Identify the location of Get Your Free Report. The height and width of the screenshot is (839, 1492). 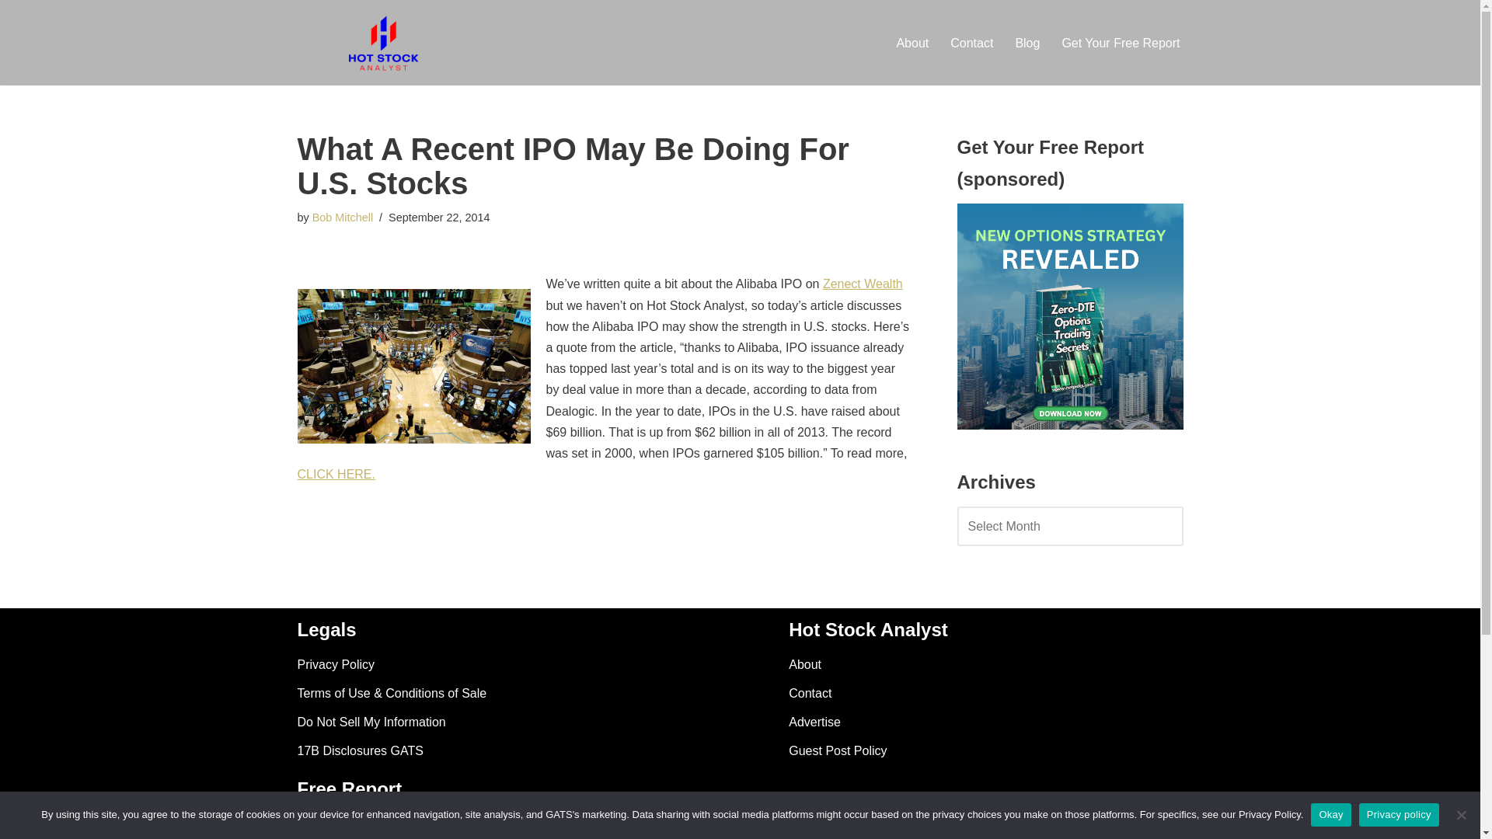
(1121, 44).